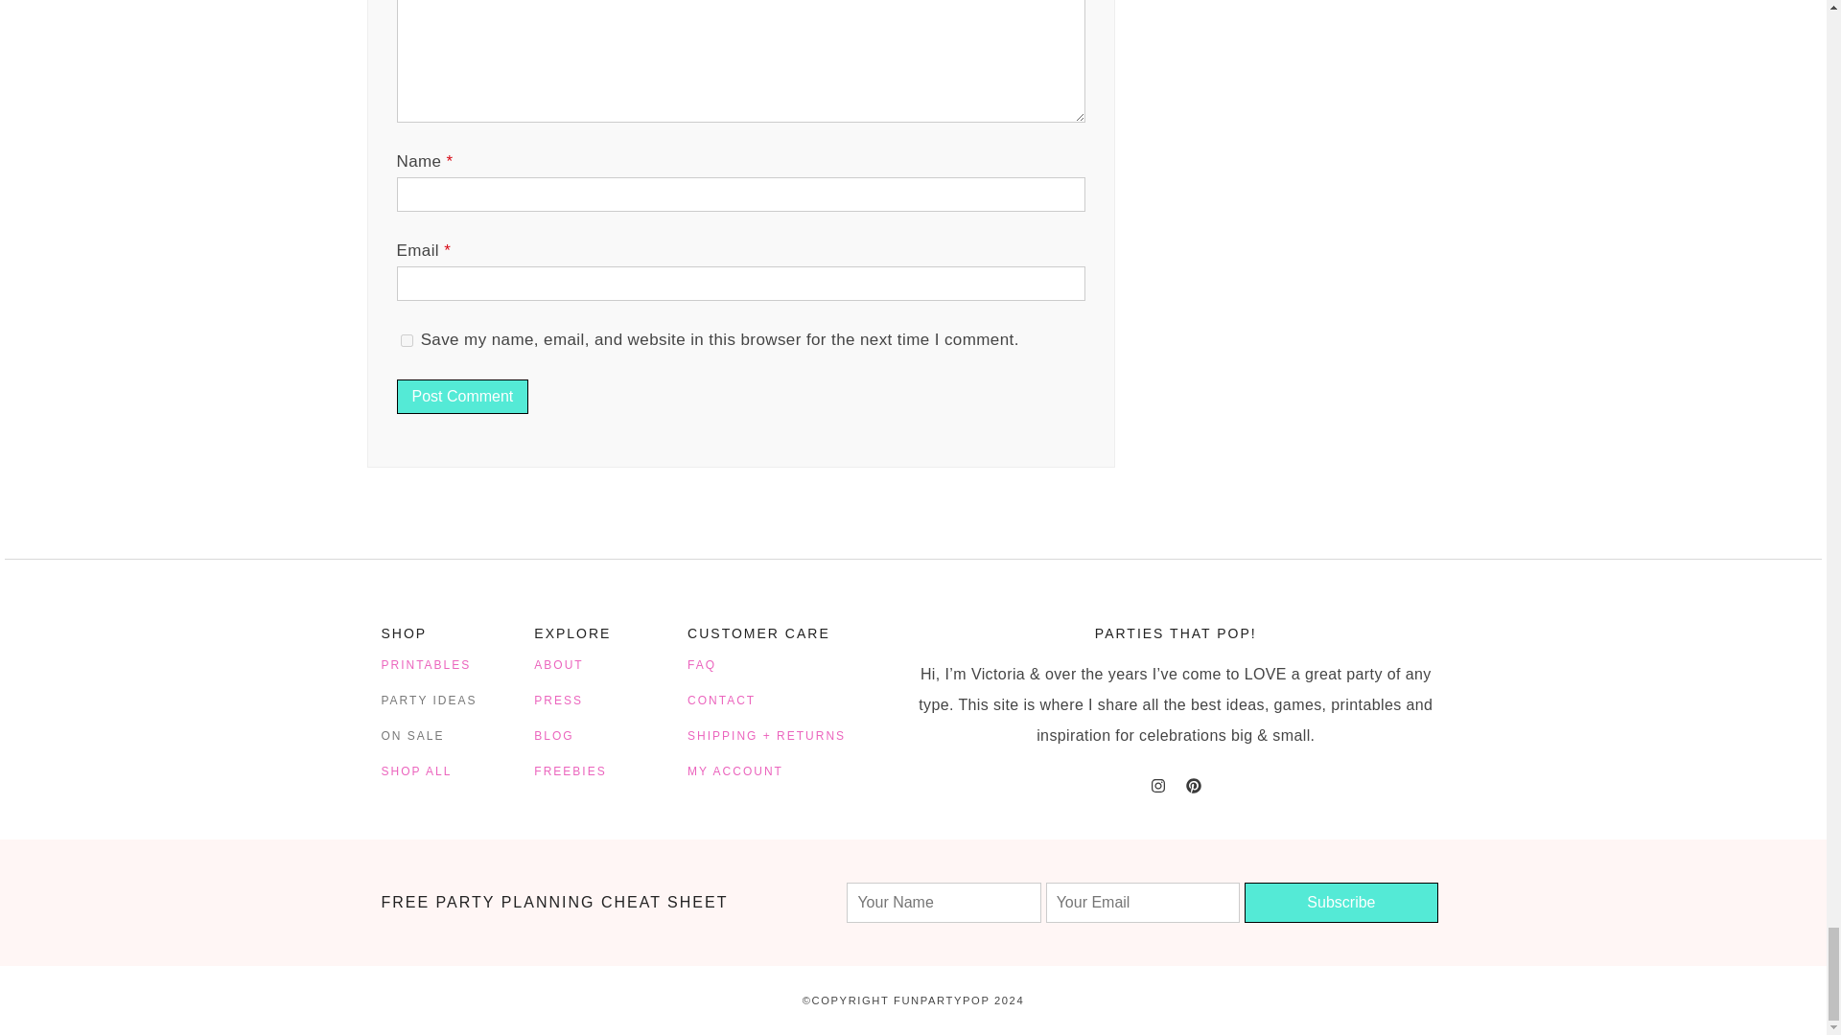  I want to click on yes, so click(407, 339).